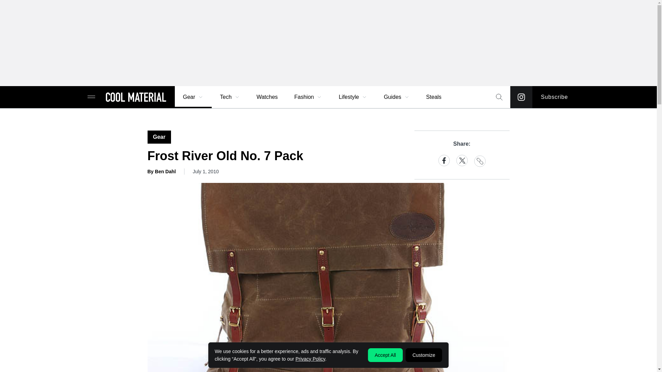 The image size is (662, 372). Describe the element at coordinates (423, 355) in the screenshot. I see `Customize` at that location.